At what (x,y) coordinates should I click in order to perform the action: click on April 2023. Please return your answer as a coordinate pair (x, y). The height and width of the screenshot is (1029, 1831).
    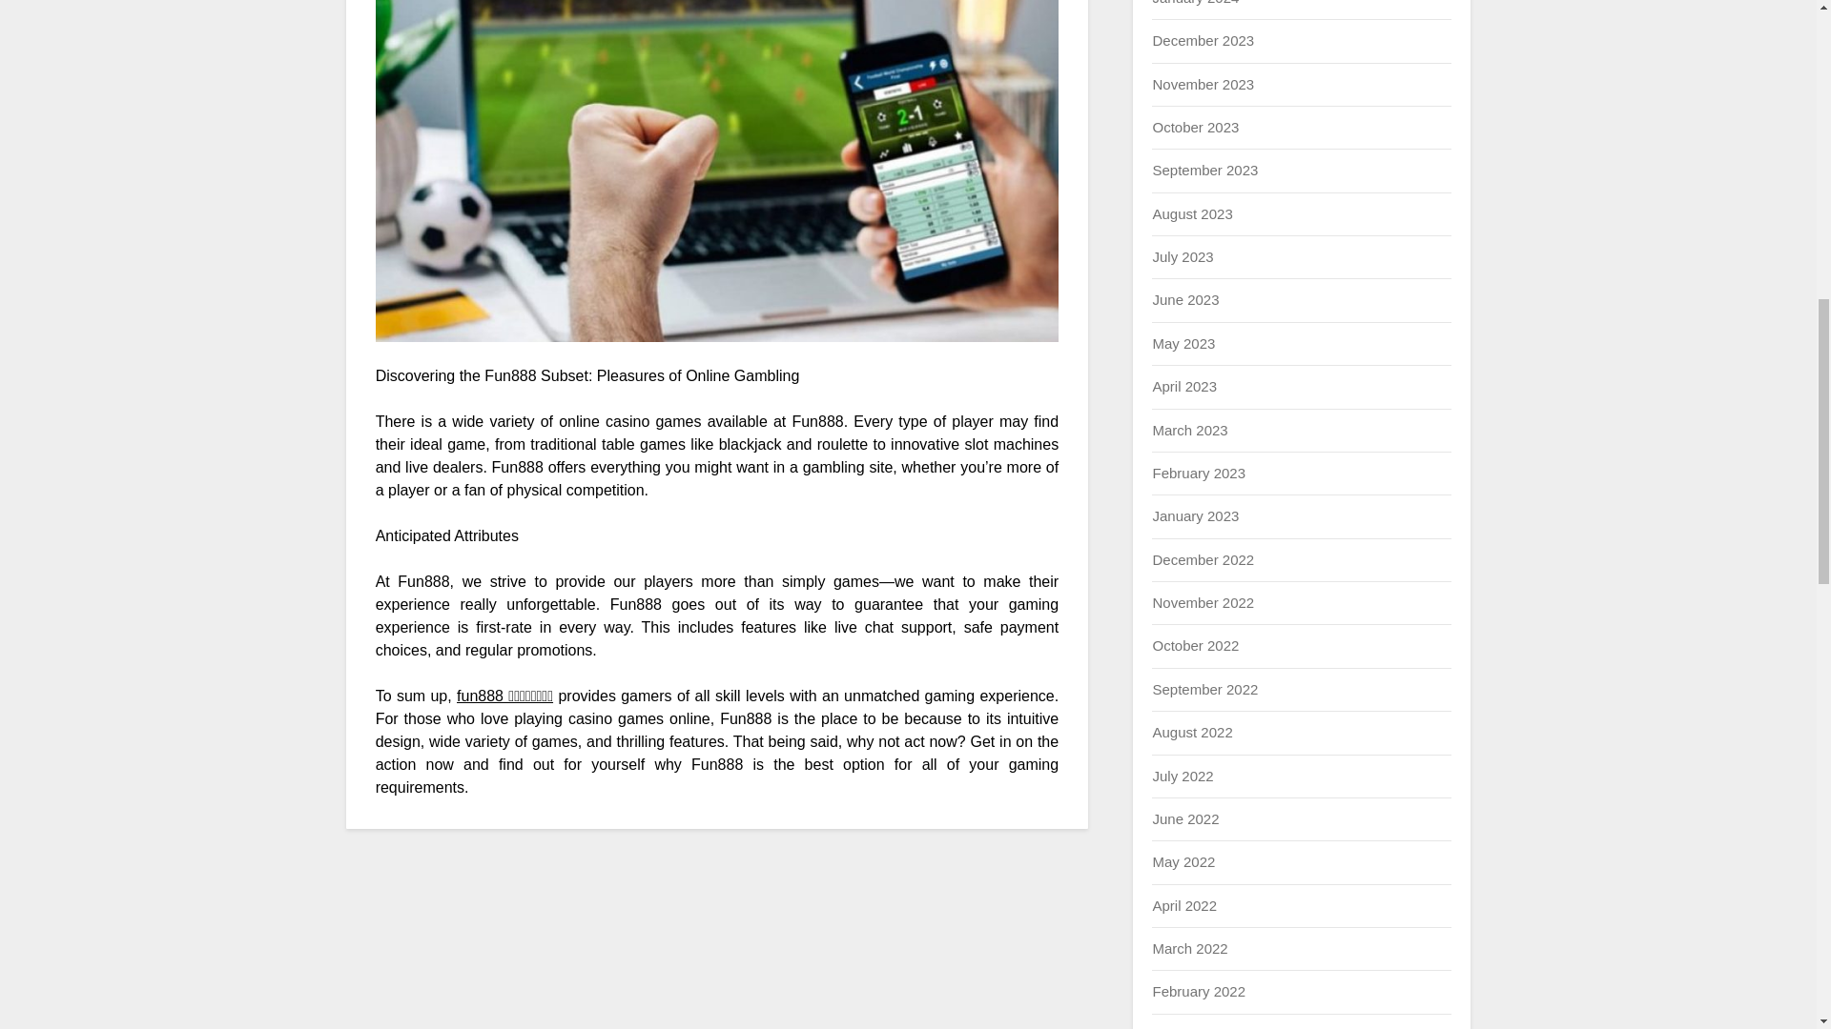
    Looking at the image, I should click on (1184, 386).